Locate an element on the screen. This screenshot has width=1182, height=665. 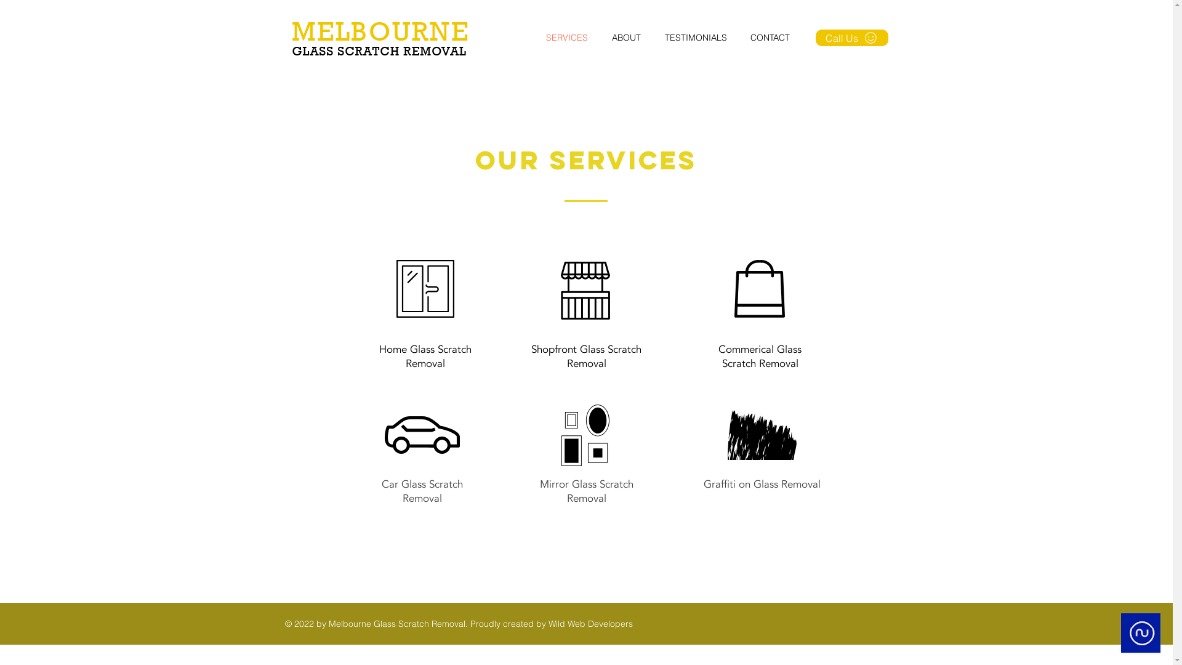
Shopfront Glass Scratch Removal is located at coordinates (586, 357).